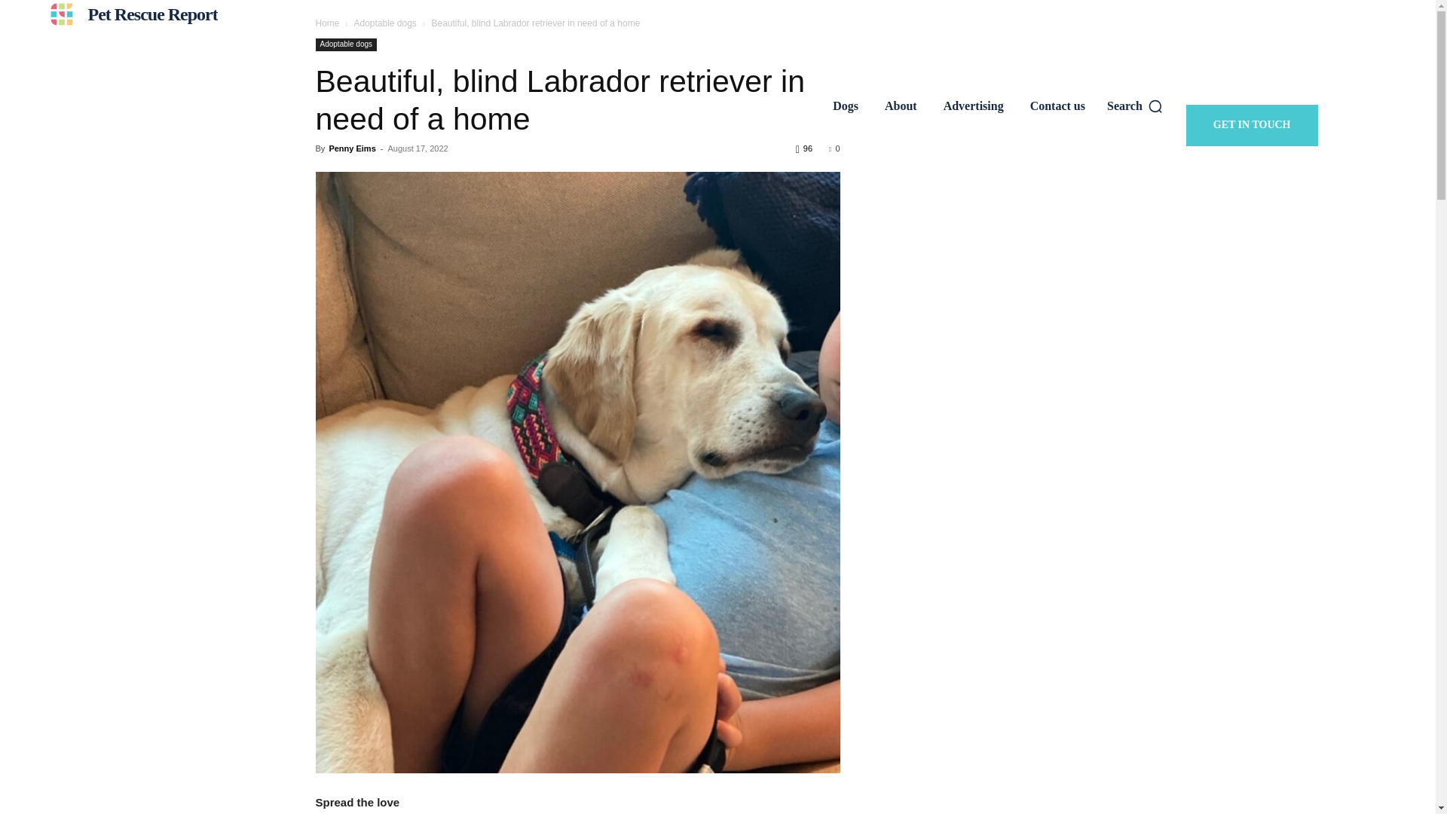 The height and width of the screenshot is (814, 1447). I want to click on Adoptable dogs, so click(384, 23).